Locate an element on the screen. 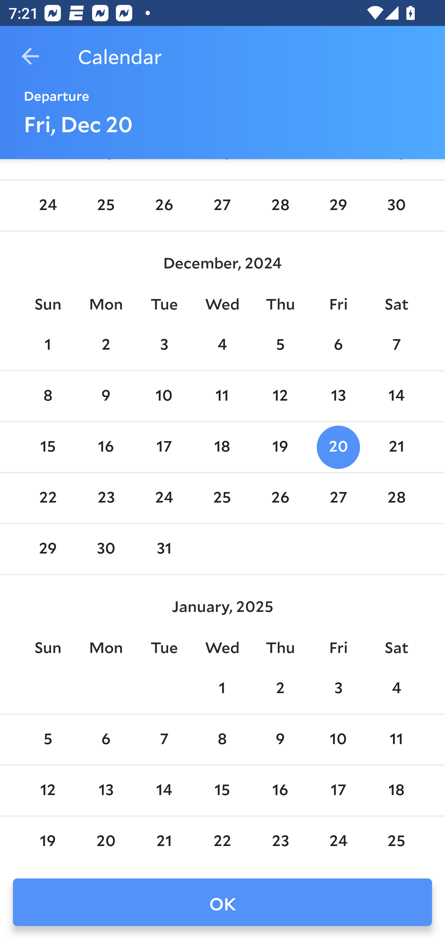 Image resolution: width=445 pixels, height=939 pixels. 6 is located at coordinates (106, 740).